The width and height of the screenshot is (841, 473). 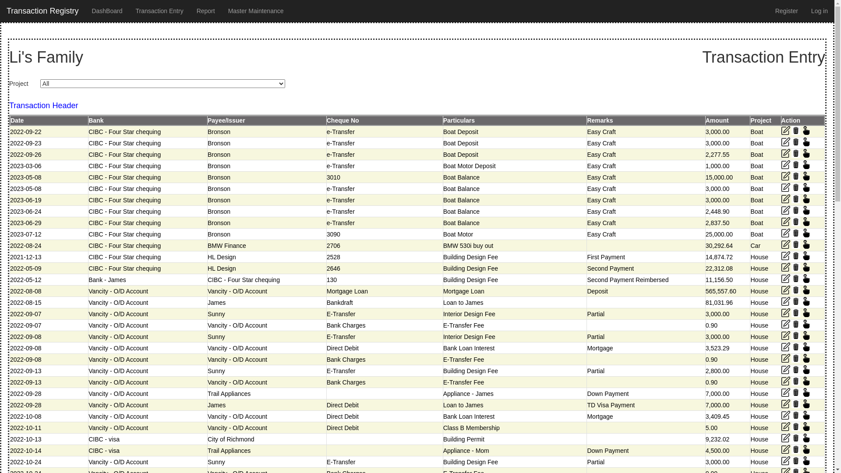 What do you see at coordinates (786, 142) in the screenshot?
I see `Edit` at bounding box center [786, 142].